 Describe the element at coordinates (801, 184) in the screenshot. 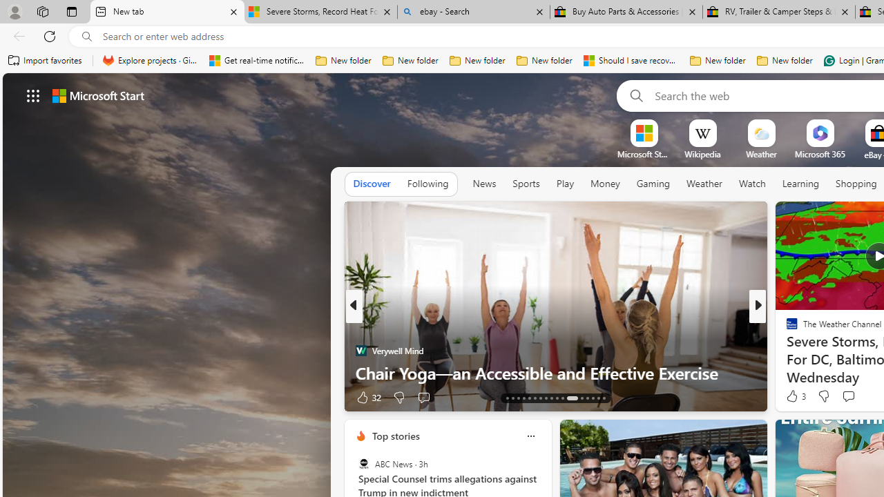

I see `Learning` at that location.